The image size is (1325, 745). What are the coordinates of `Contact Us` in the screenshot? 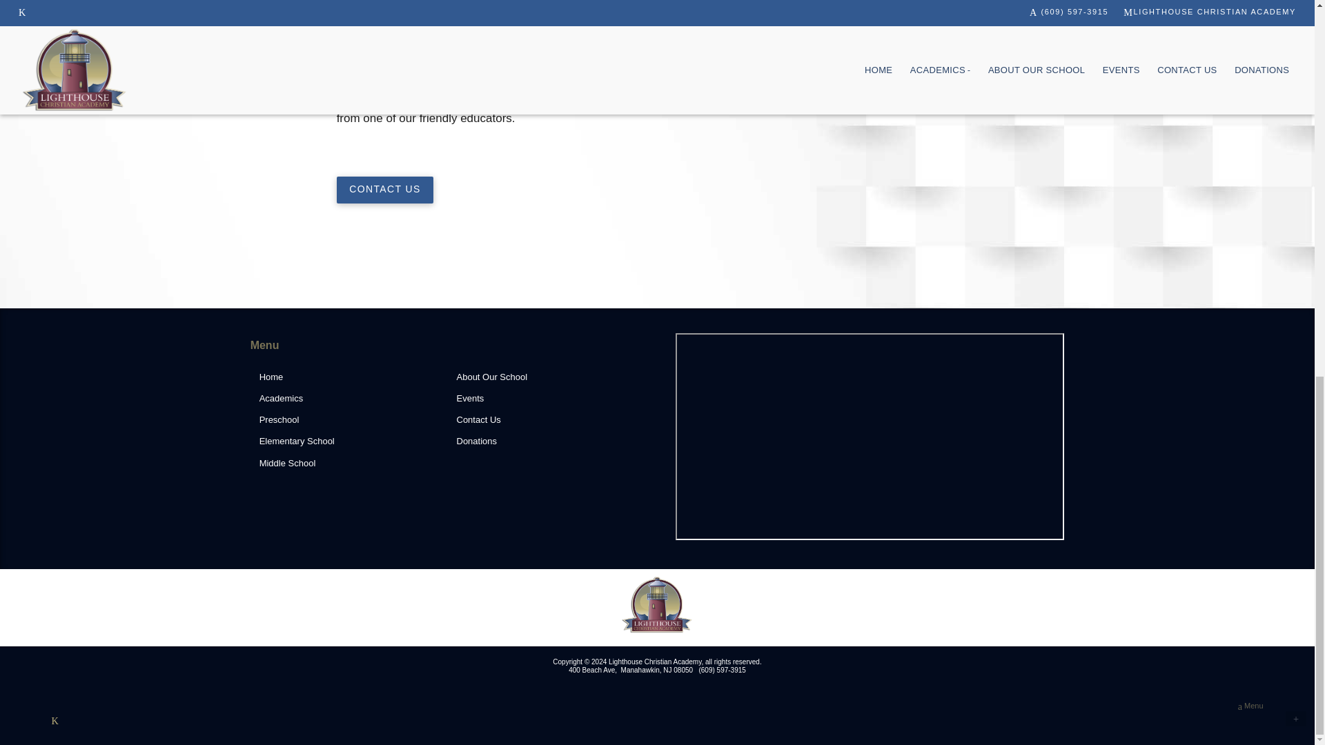 It's located at (542, 421).